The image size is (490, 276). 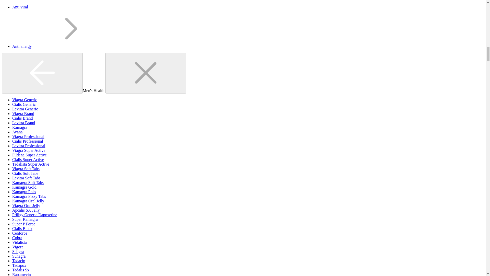 What do you see at coordinates (23, 123) in the screenshot?
I see `Levitra Brand` at bounding box center [23, 123].